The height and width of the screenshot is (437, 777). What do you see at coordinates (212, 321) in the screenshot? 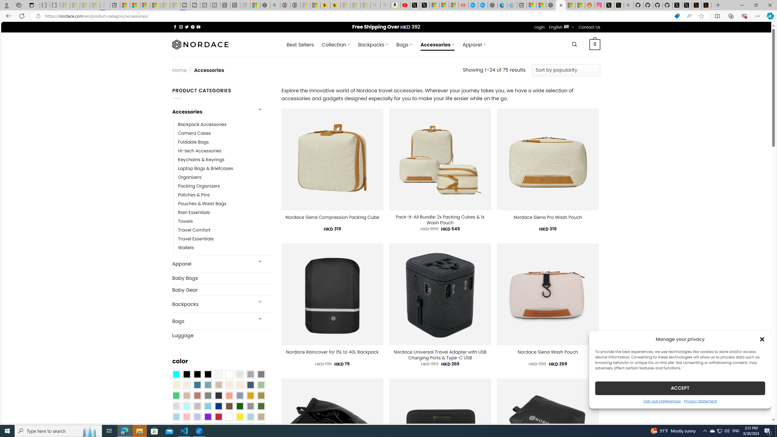
I see `Bags` at bounding box center [212, 321].